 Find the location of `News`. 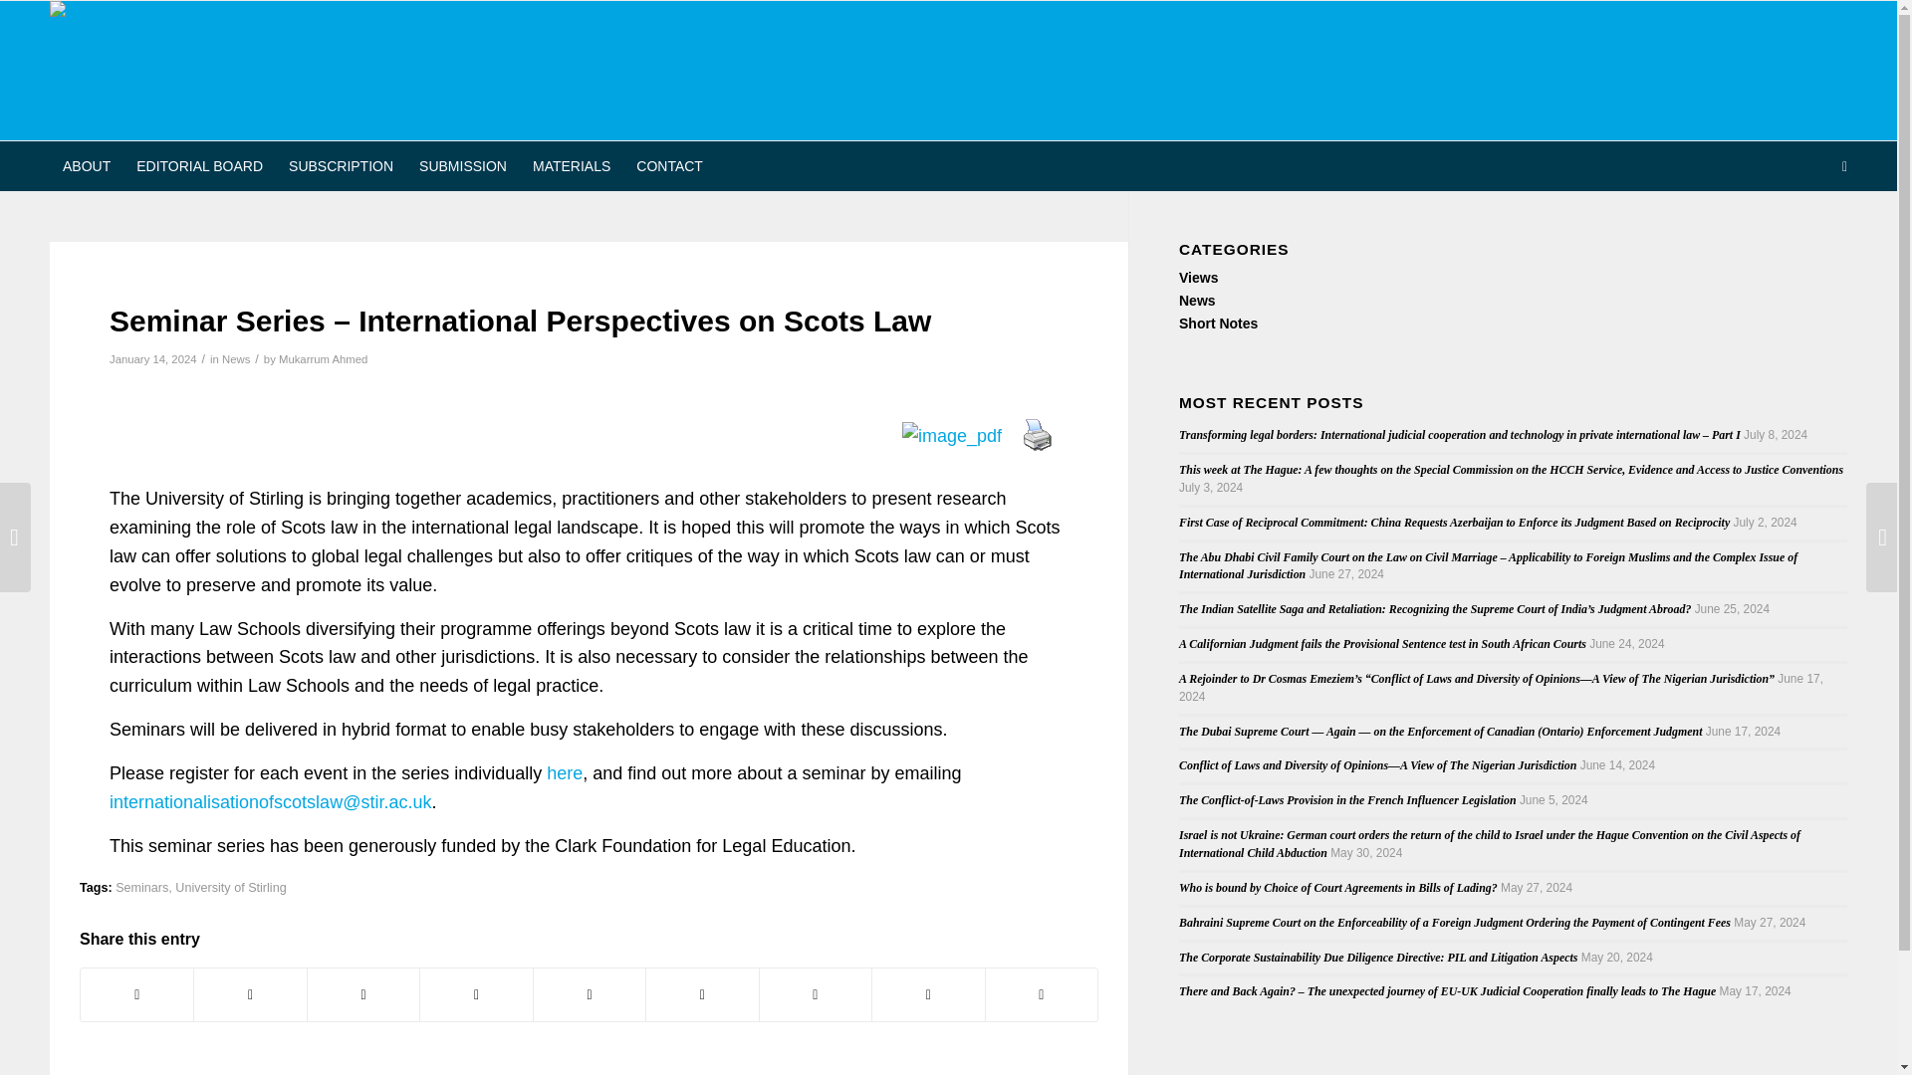

News is located at coordinates (235, 359).